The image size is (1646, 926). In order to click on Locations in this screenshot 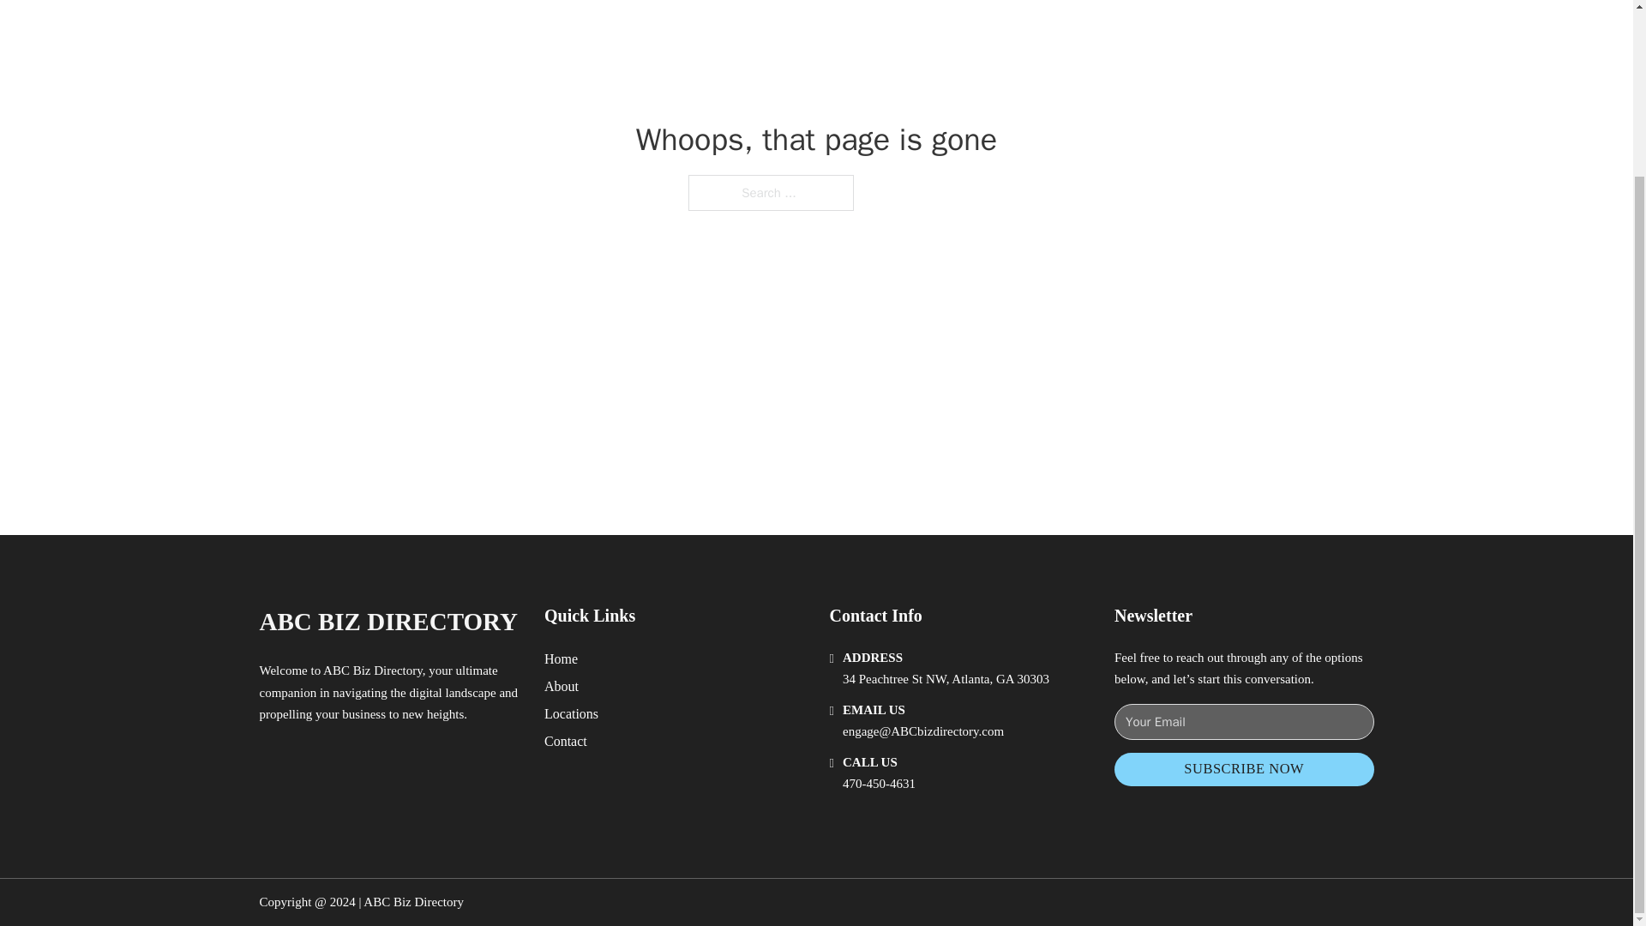, I will do `click(571, 713)`.